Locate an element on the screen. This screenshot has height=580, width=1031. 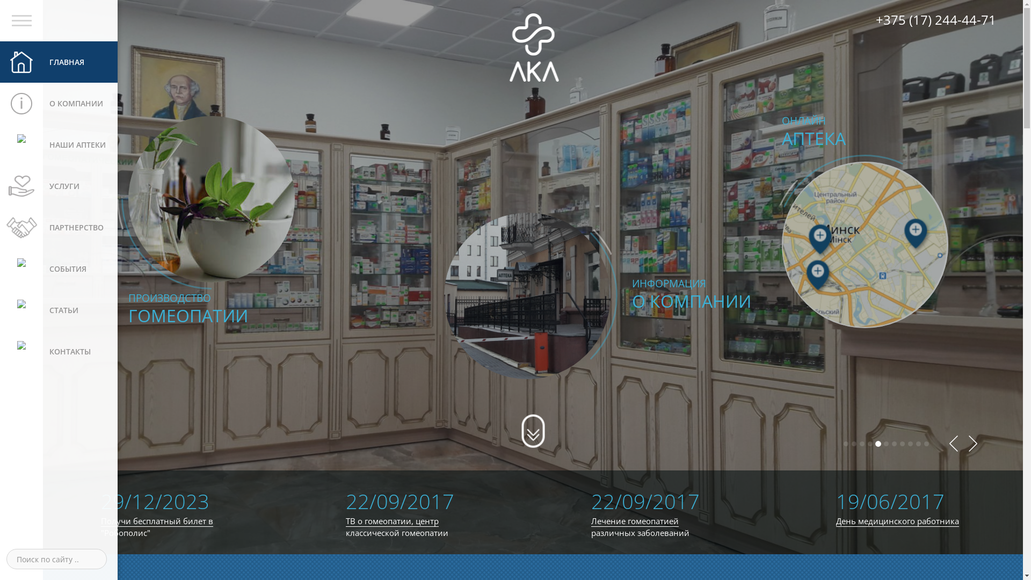
10 is located at coordinates (918, 444).